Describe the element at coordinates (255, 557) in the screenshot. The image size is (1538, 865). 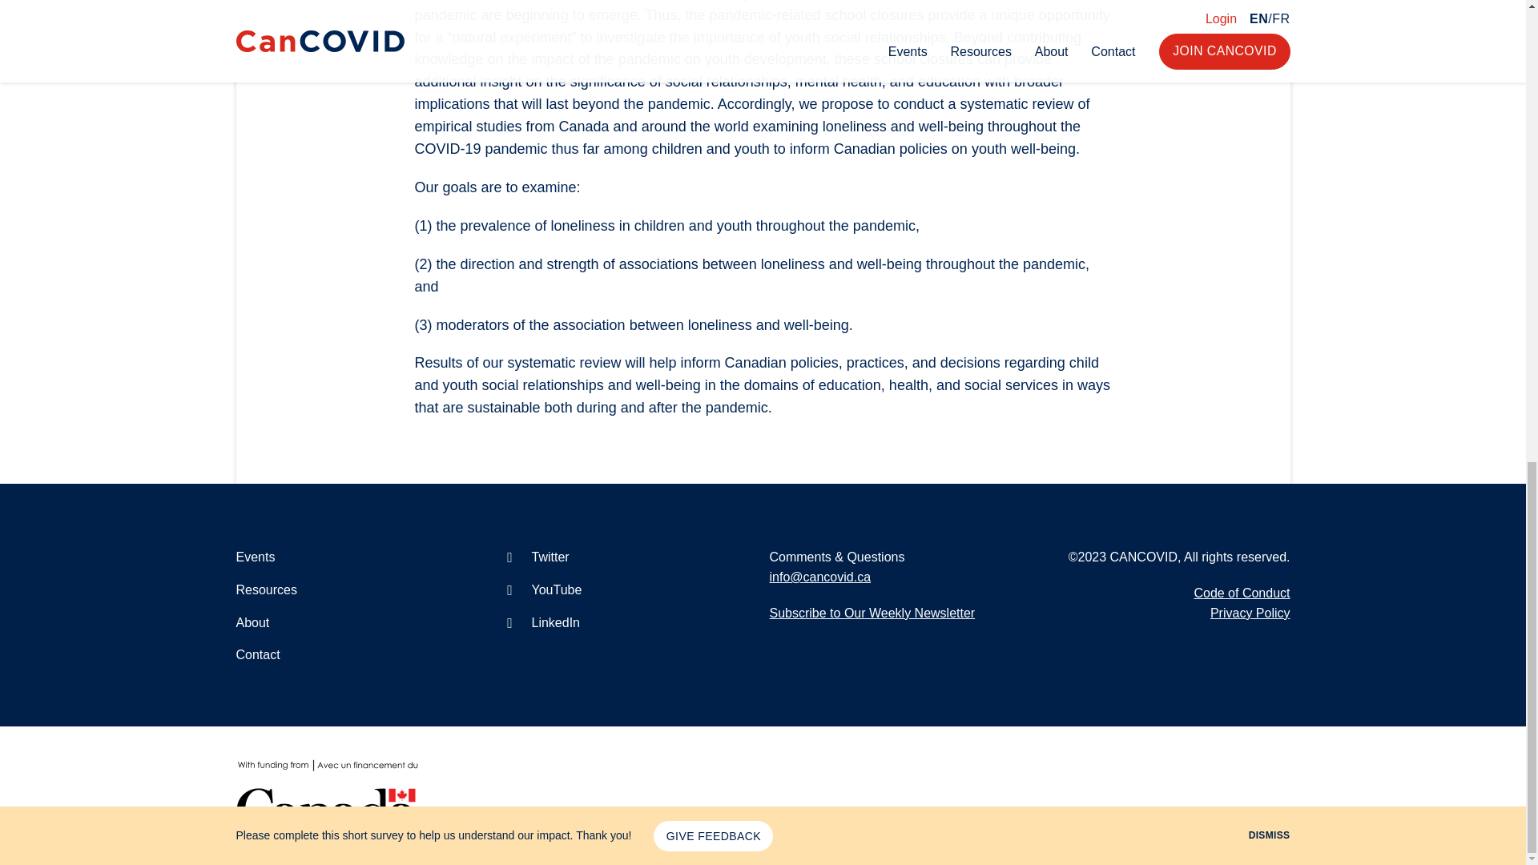
I see `Events` at that location.